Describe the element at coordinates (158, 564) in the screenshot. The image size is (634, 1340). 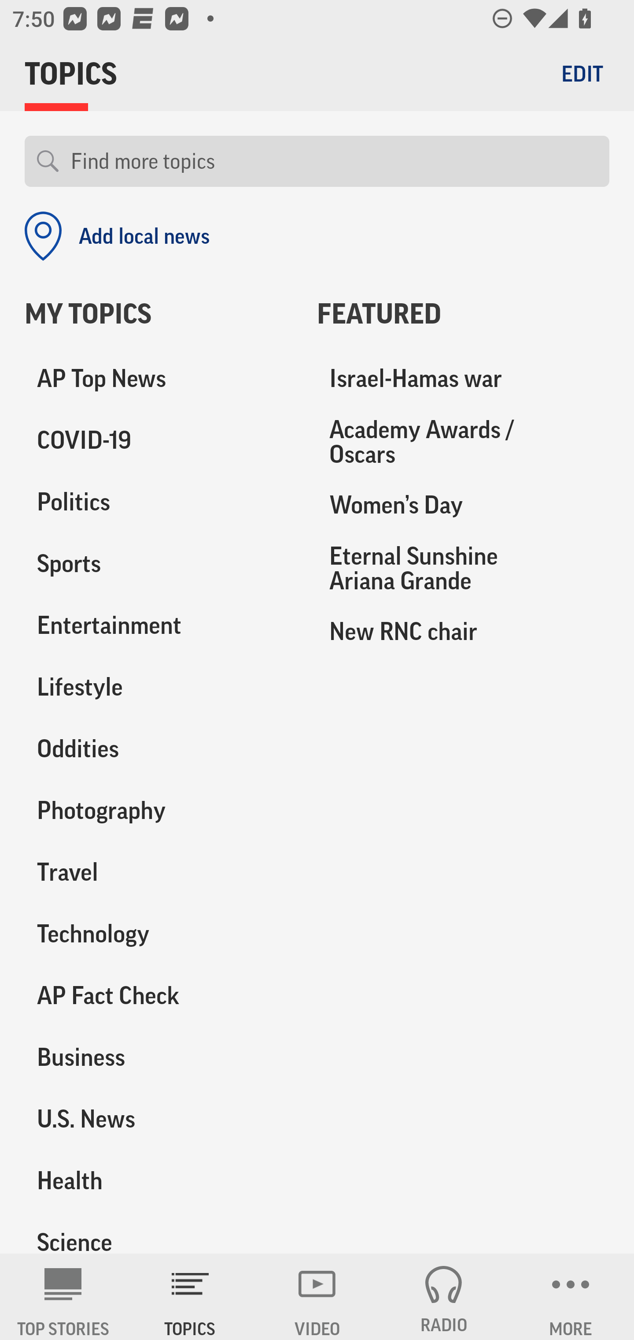
I see `Sports` at that location.